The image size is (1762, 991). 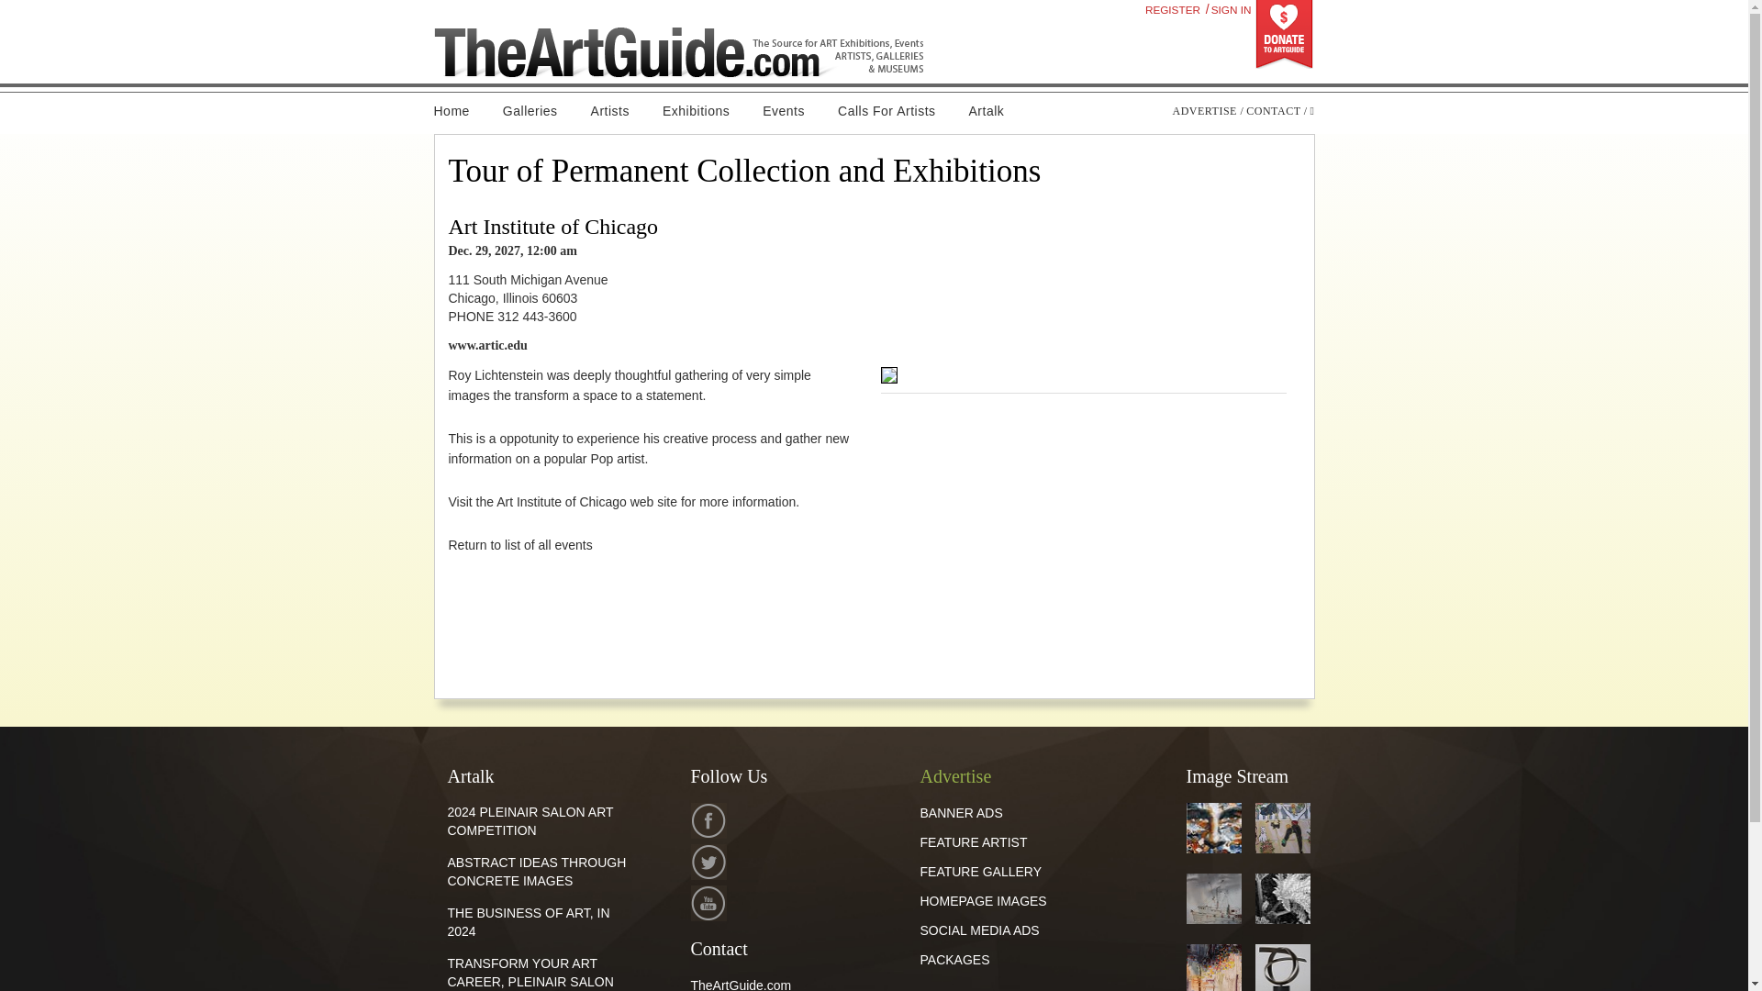 I want to click on PACKAGES, so click(x=954, y=960).